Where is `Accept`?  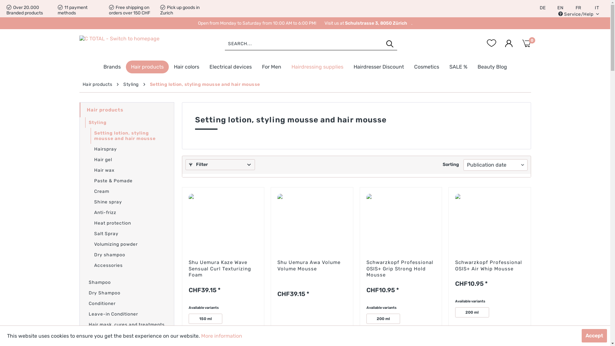 Accept is located at coordinates (594, 336).